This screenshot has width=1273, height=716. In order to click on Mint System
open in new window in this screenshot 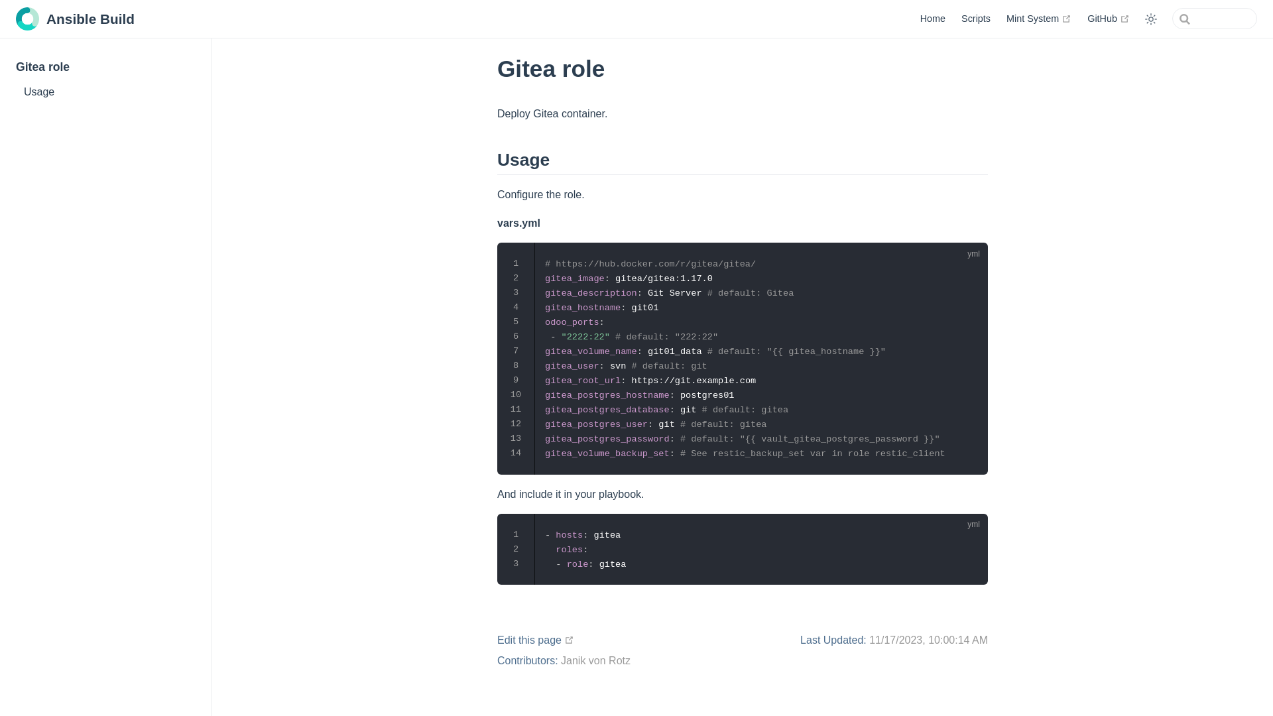, I will do `click(1039, 19)`.